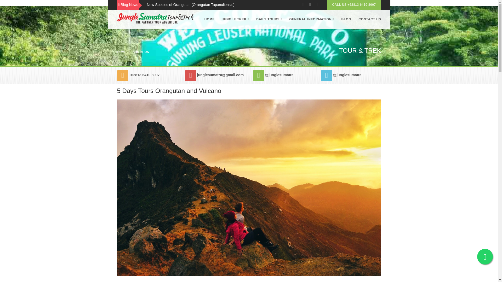 This screenshot has width=502, height=282. What do you see at coordinates (312, 19) in the screenshot?
I see `GENERAL INFORMATION` at bounding box center [312, 19].